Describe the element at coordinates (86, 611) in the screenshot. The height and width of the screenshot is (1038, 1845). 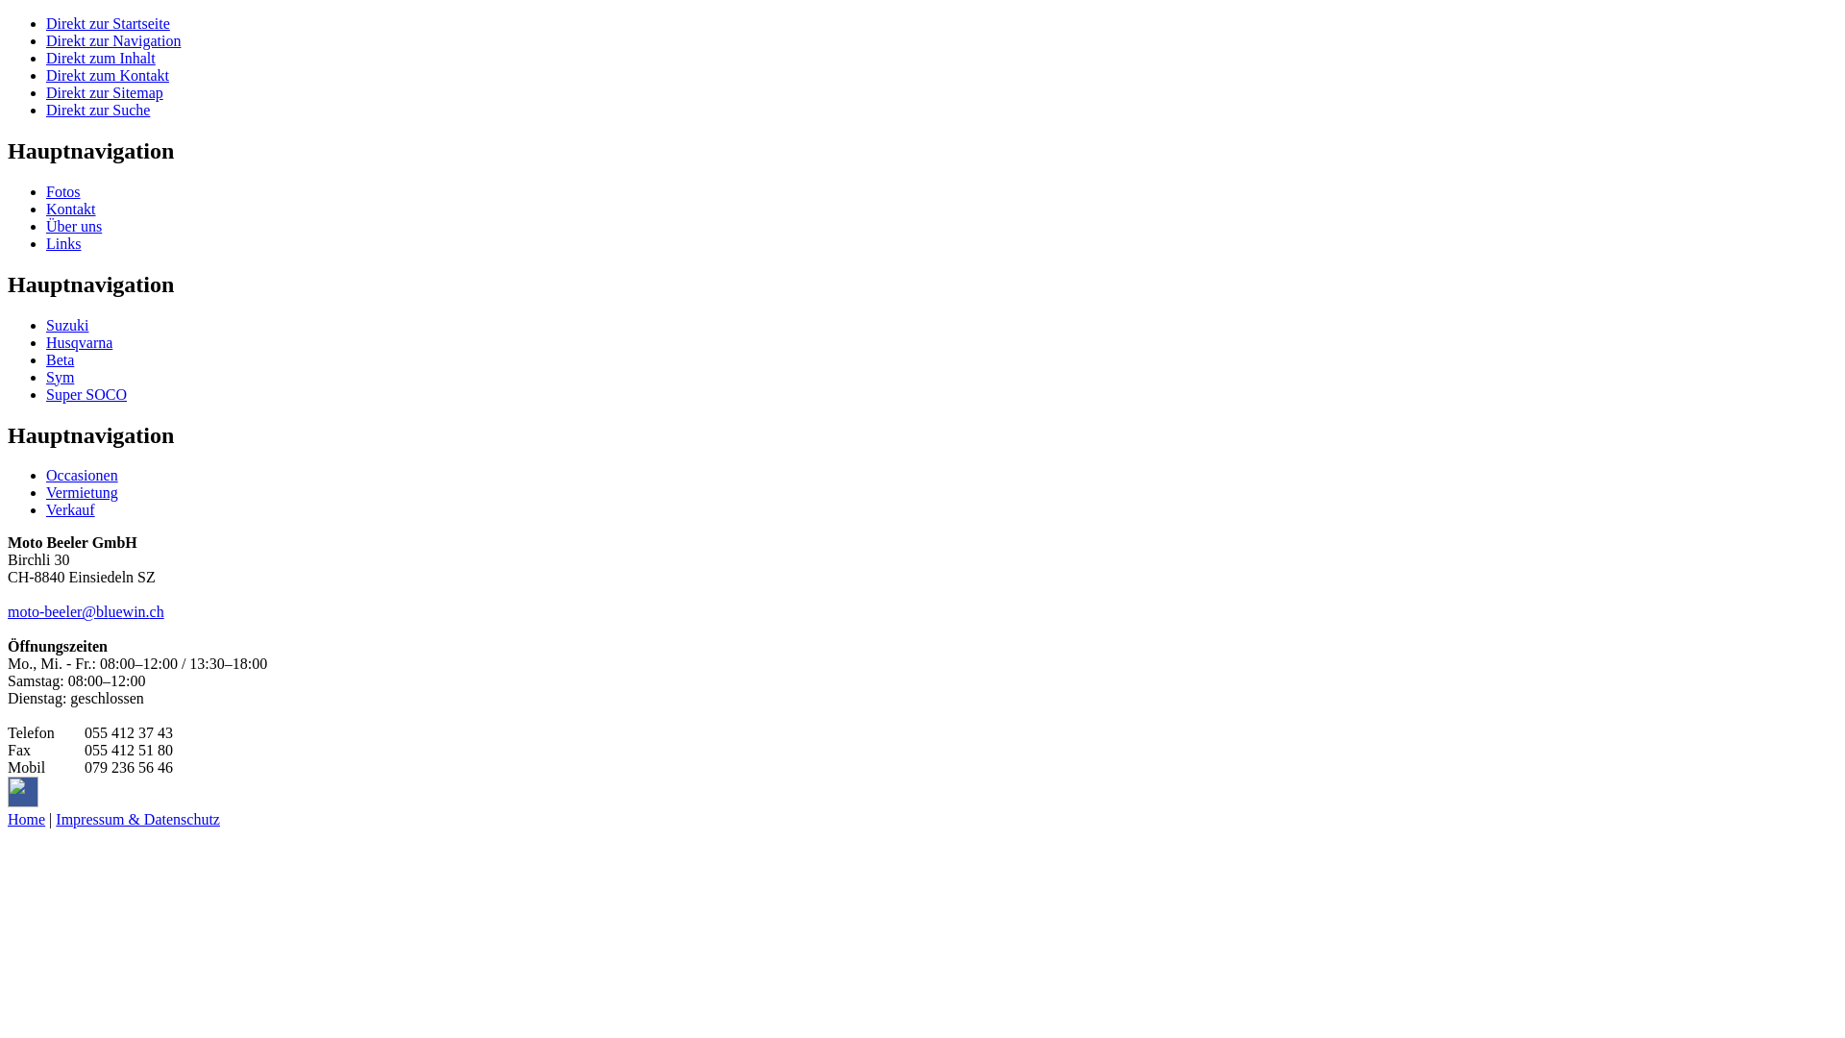
I see `moto-beeler@bluewin.ch` at that location.